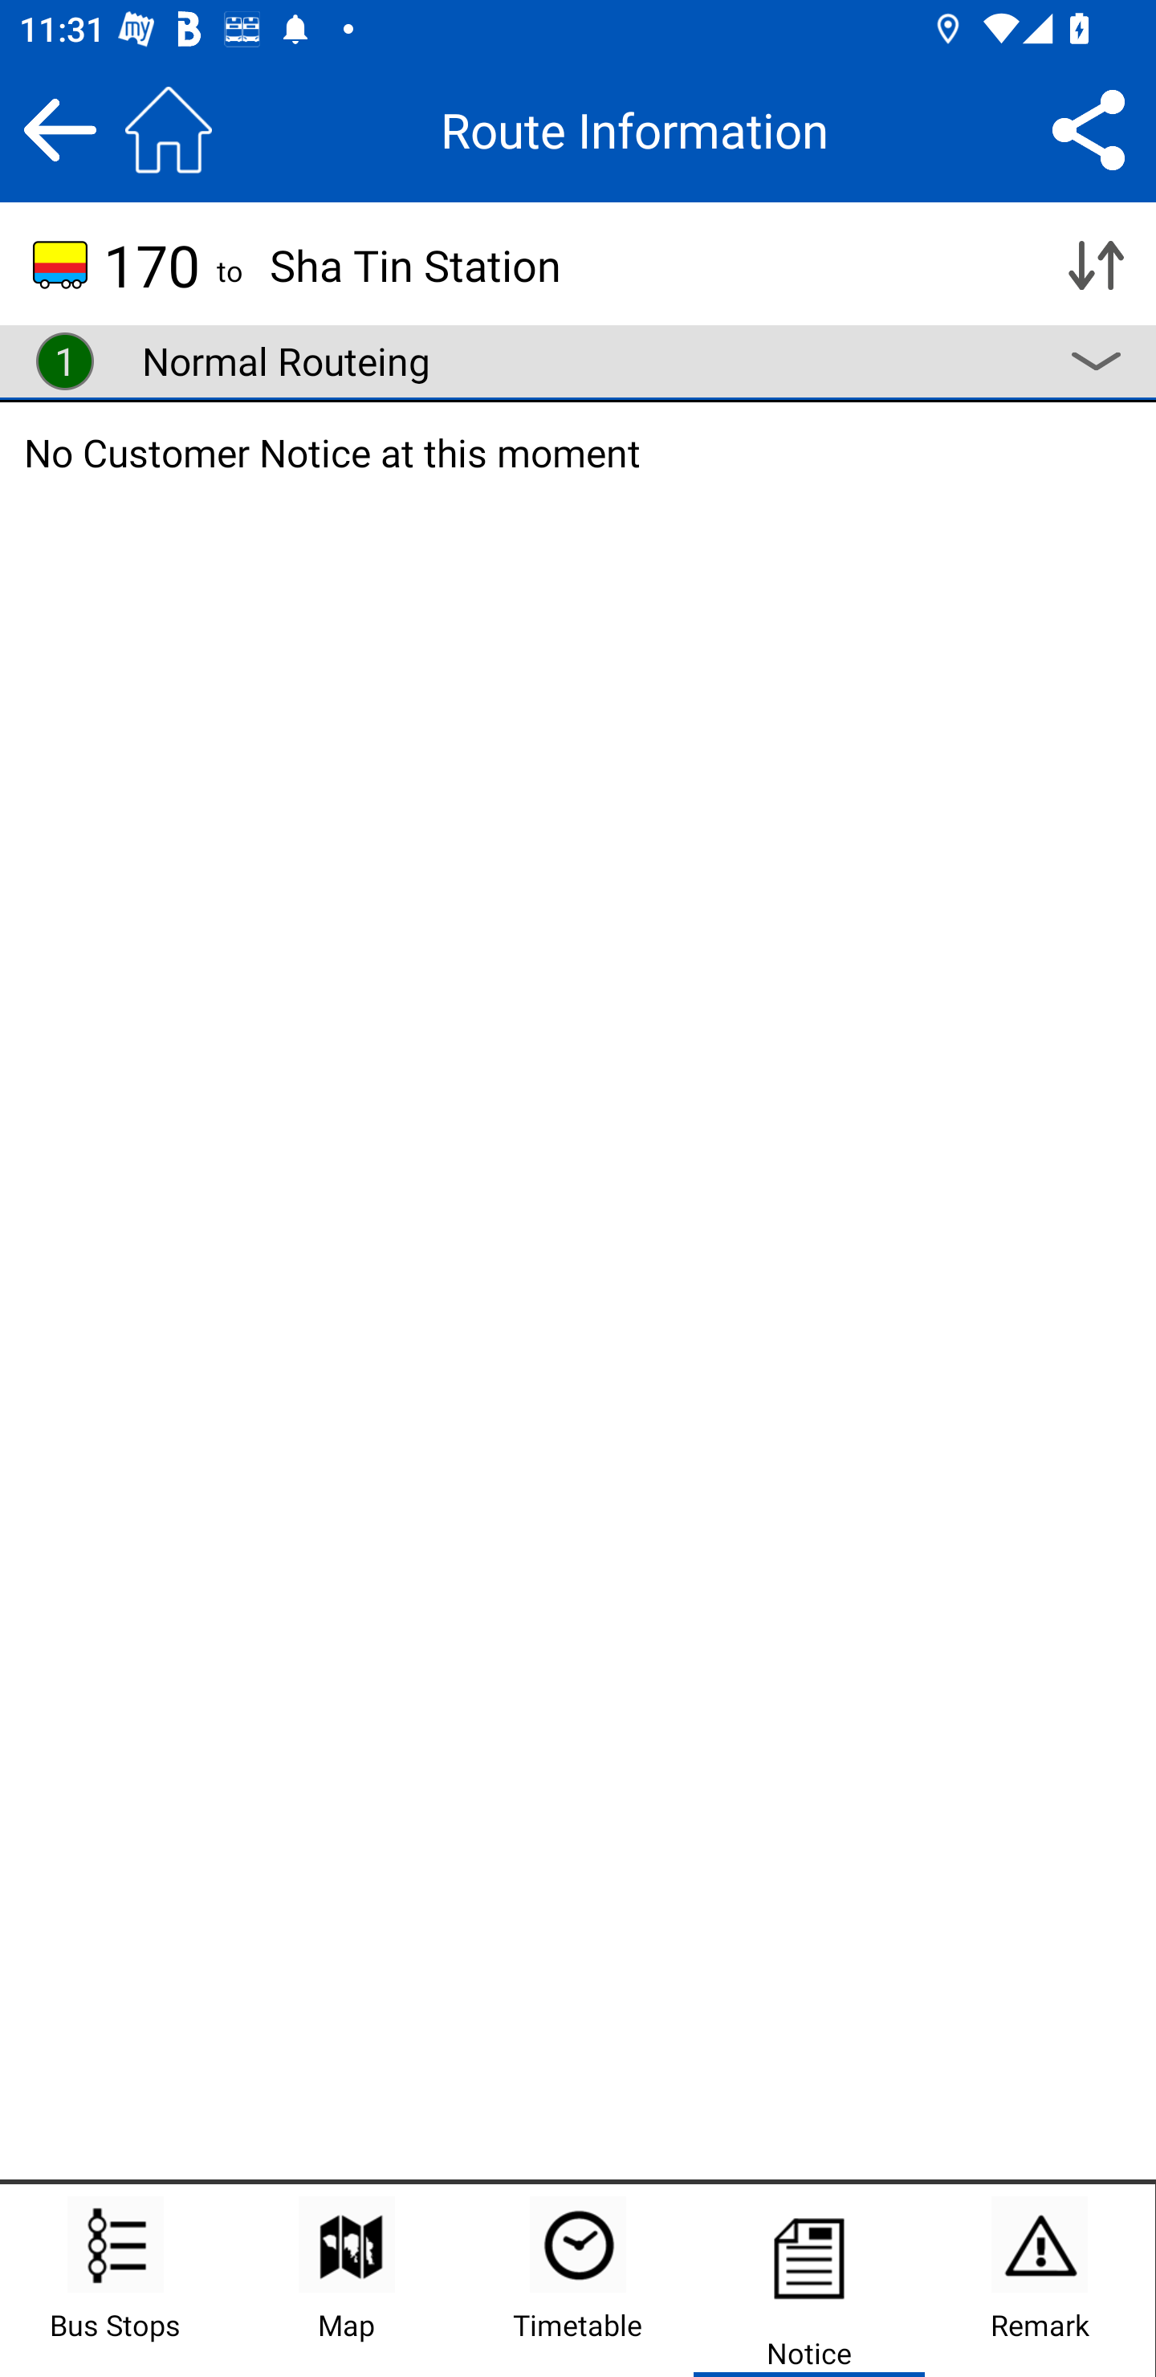 Image resolution: width=1156 pixels, height=2377 pixels. I want to click on Notice, so click(809, 2281).